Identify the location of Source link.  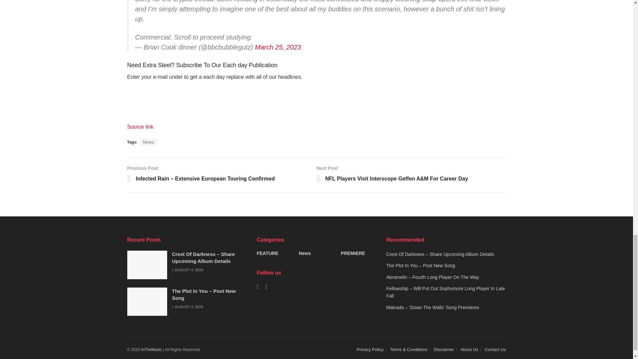
(140, 126).